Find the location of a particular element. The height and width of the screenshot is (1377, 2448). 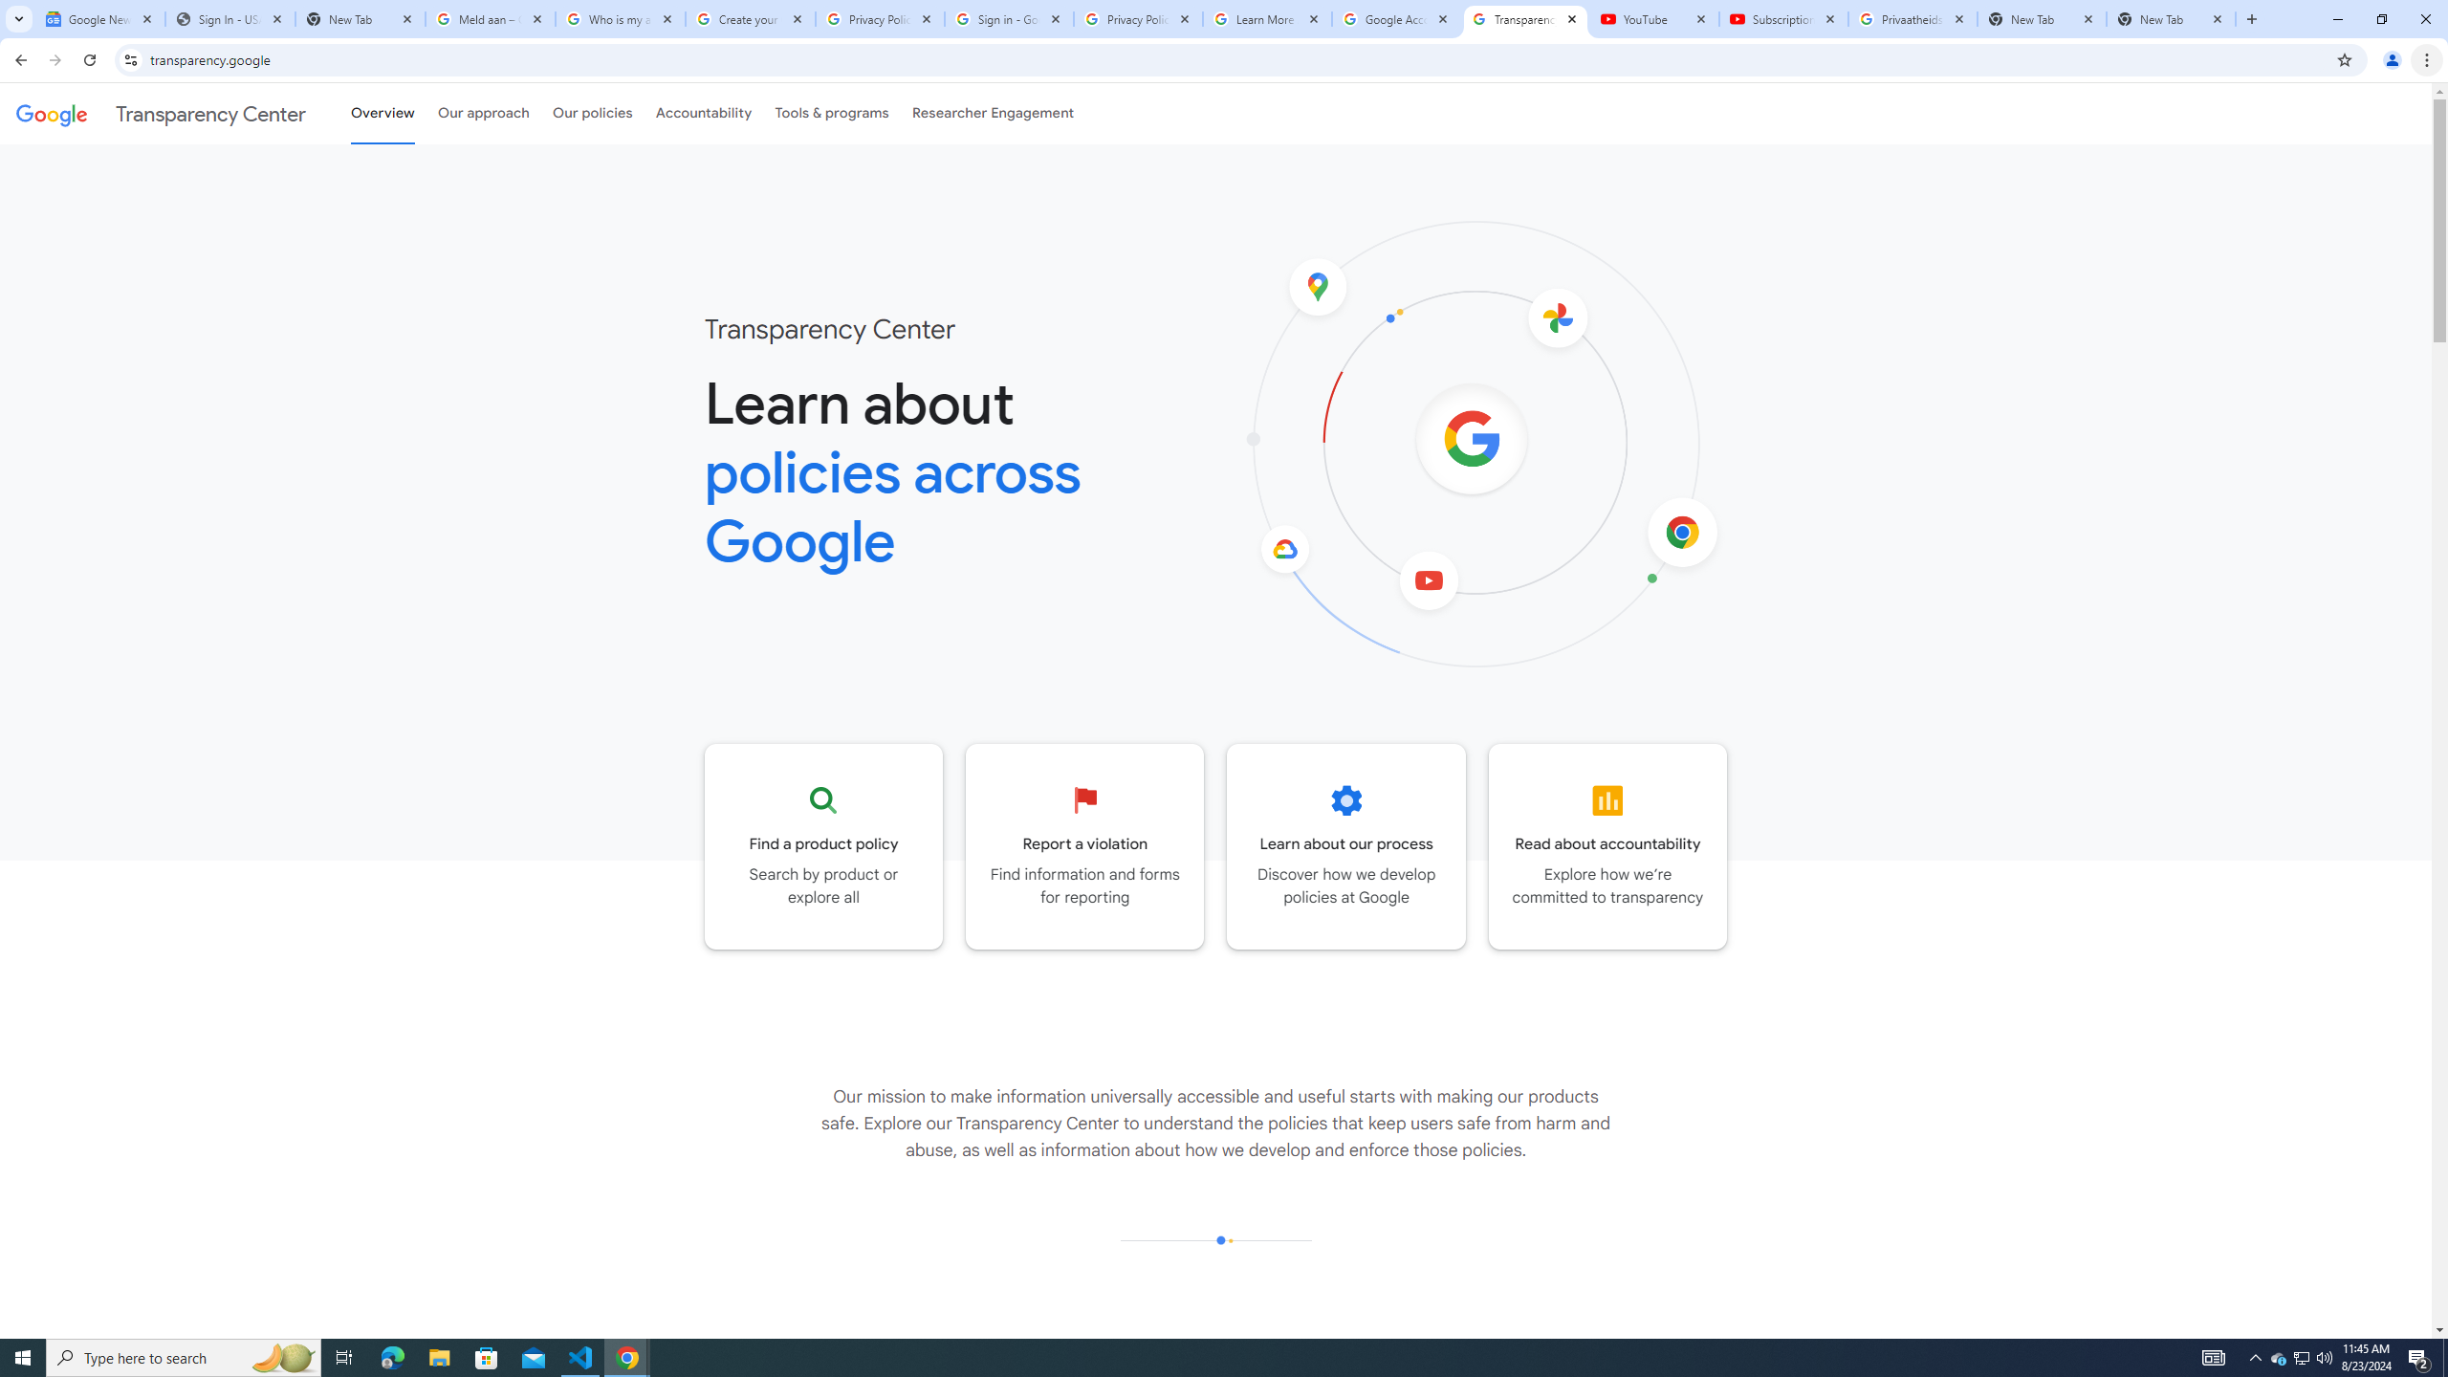

Accountability is located at coordinates (704, 113).